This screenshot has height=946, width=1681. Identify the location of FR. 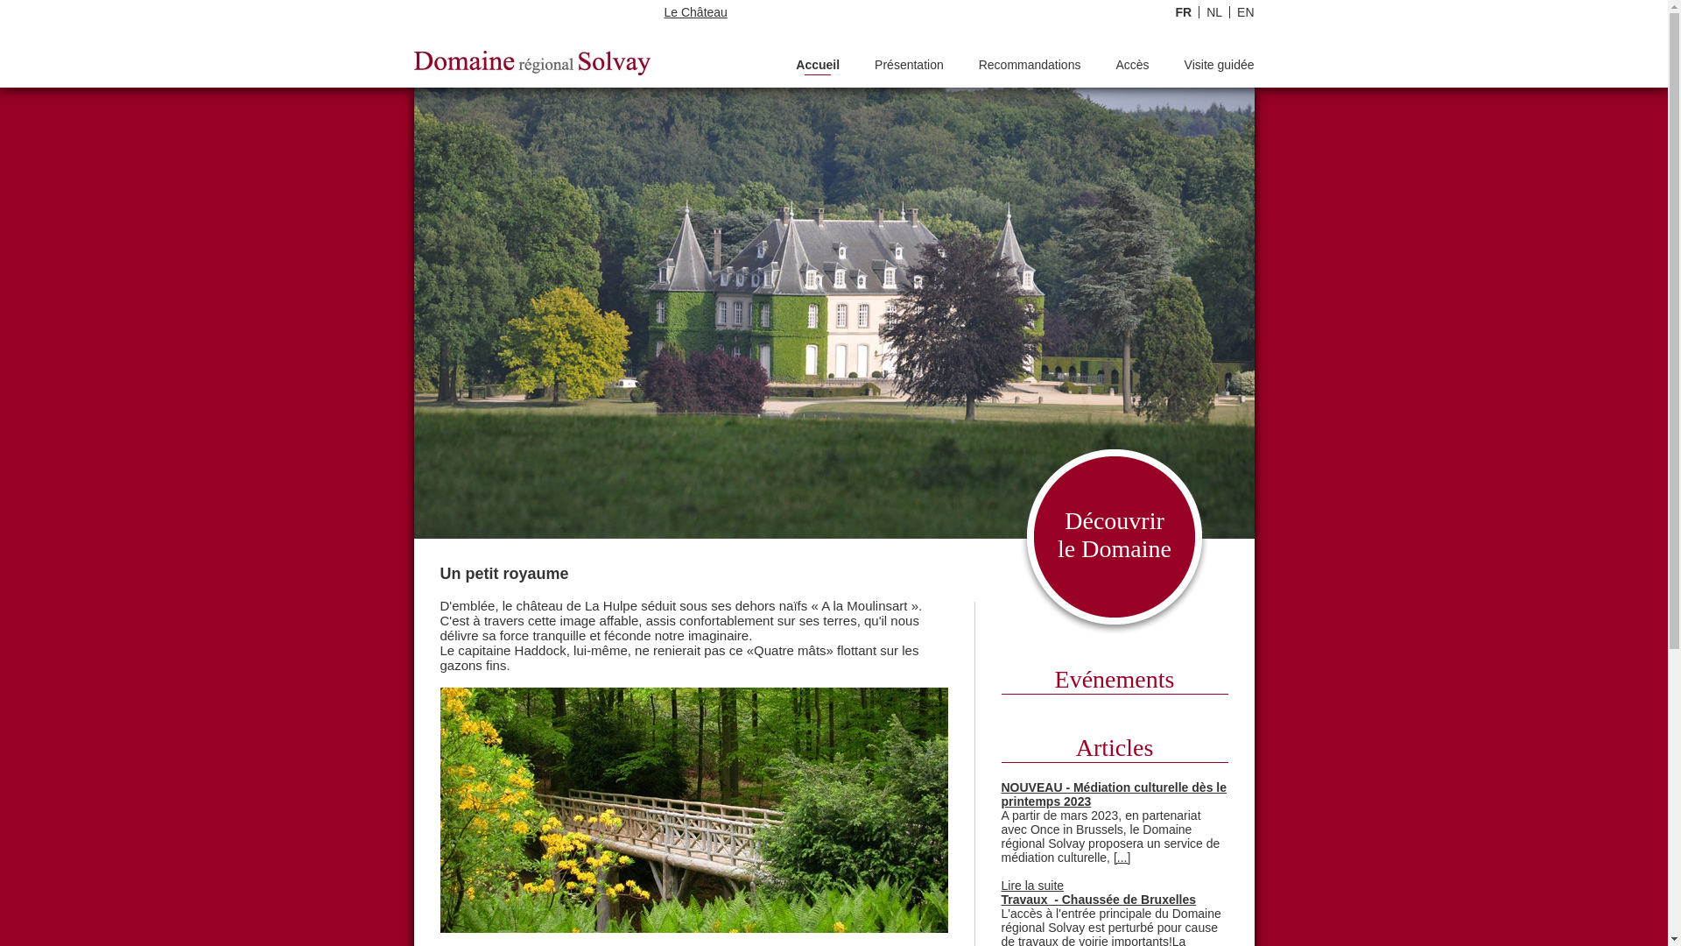
(1184, 12).